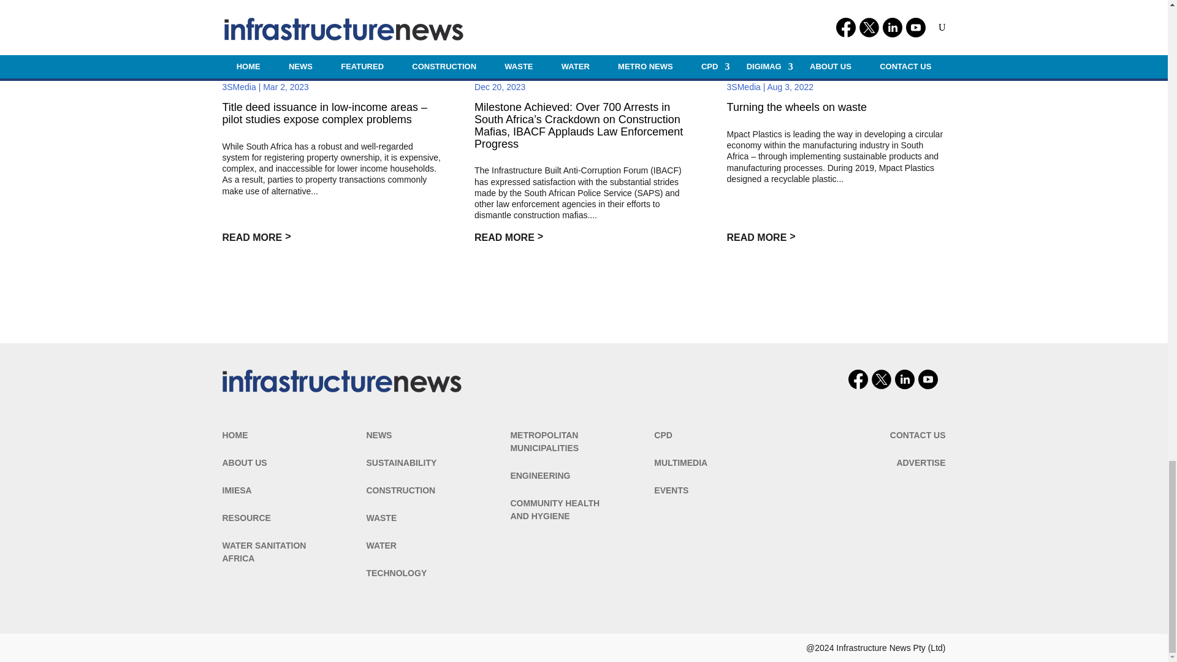 Image resolution: width=1177 pixels, height=662 pixels. What do you see at coordinates (882, 379) in the screenshot?
I see `Twitter` at bounding box center [882, 379].